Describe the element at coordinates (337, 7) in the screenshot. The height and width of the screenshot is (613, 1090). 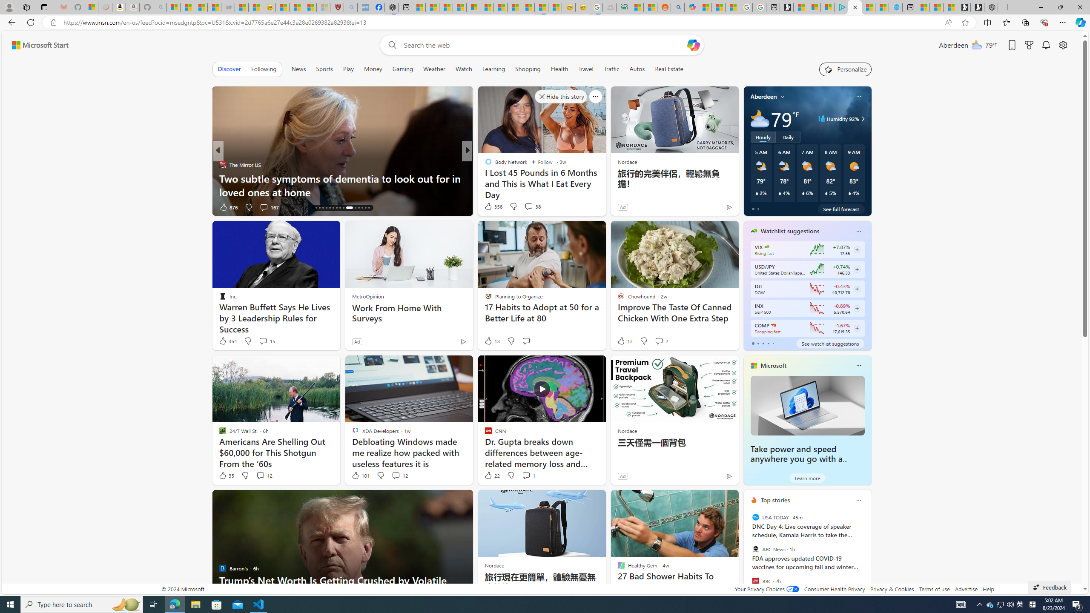
I see `Robert H. Shmerling, MD - Harvard Health` at that location.